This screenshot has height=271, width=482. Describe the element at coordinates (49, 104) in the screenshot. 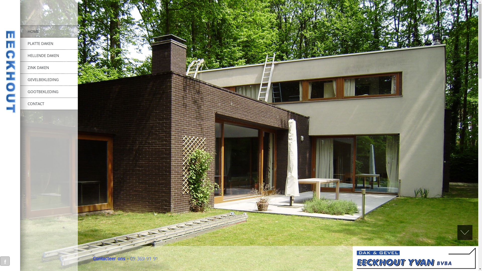

I see `CONTACT` at that location.